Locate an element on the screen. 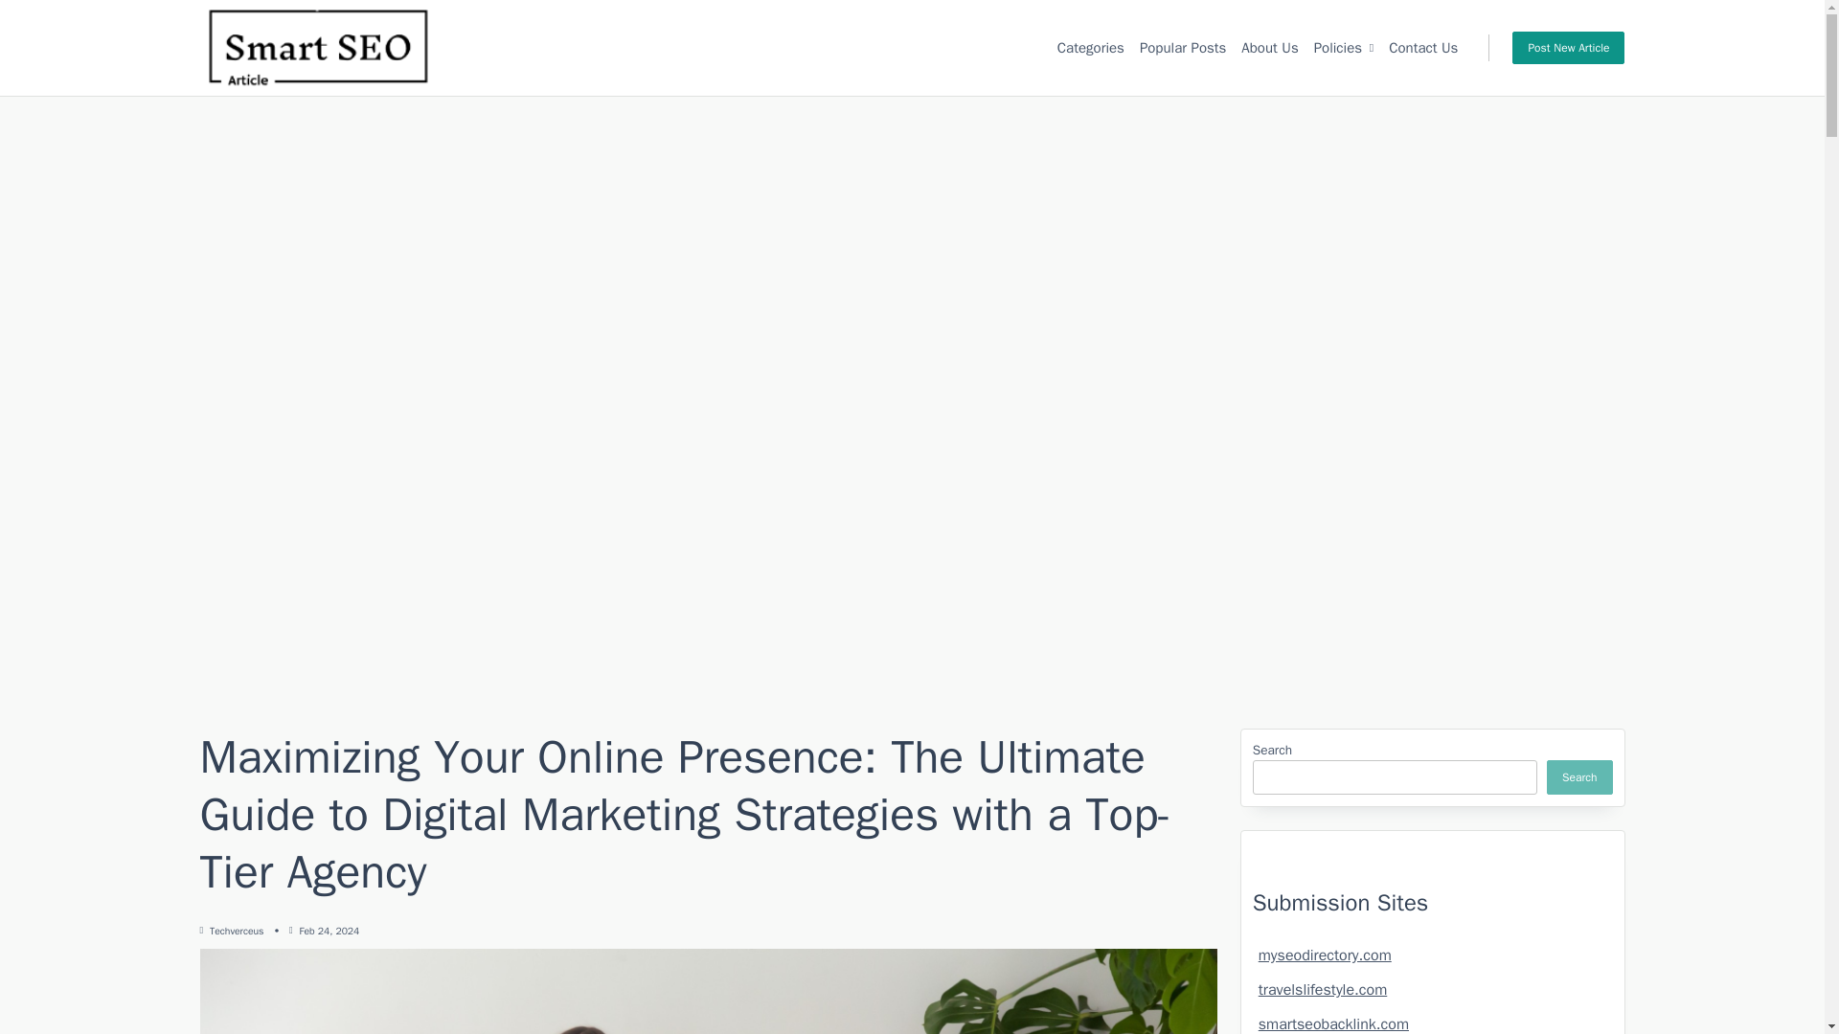  Techverceus is located at coordinates (1567, 48).